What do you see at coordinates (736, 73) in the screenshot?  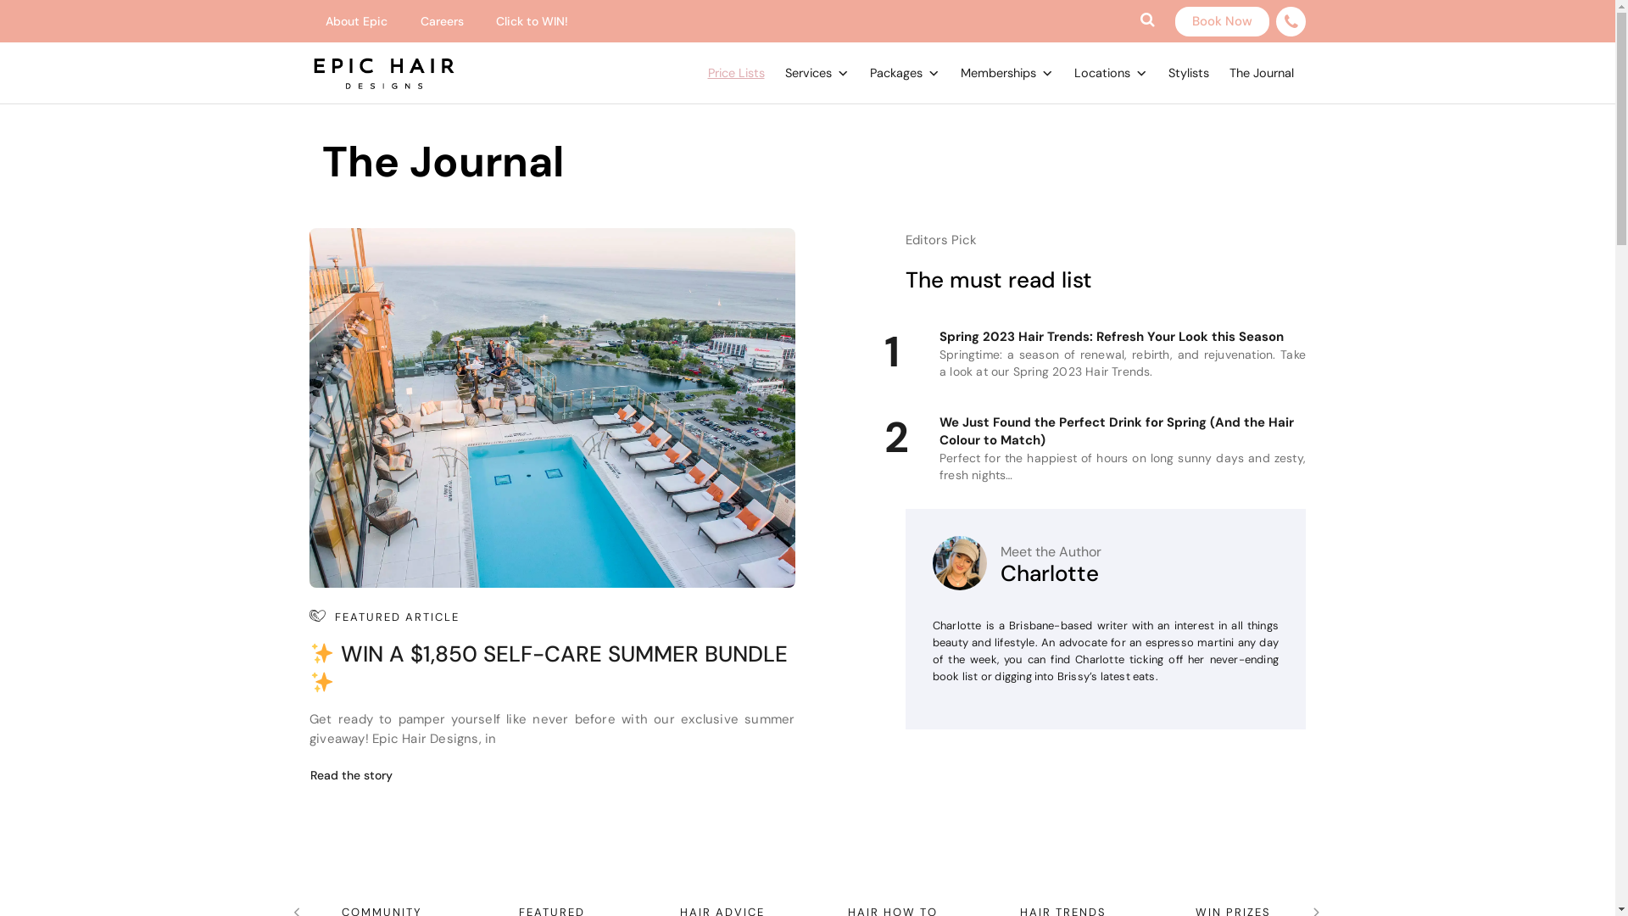 I see `Price Lists` at bounding box center [736, 73].